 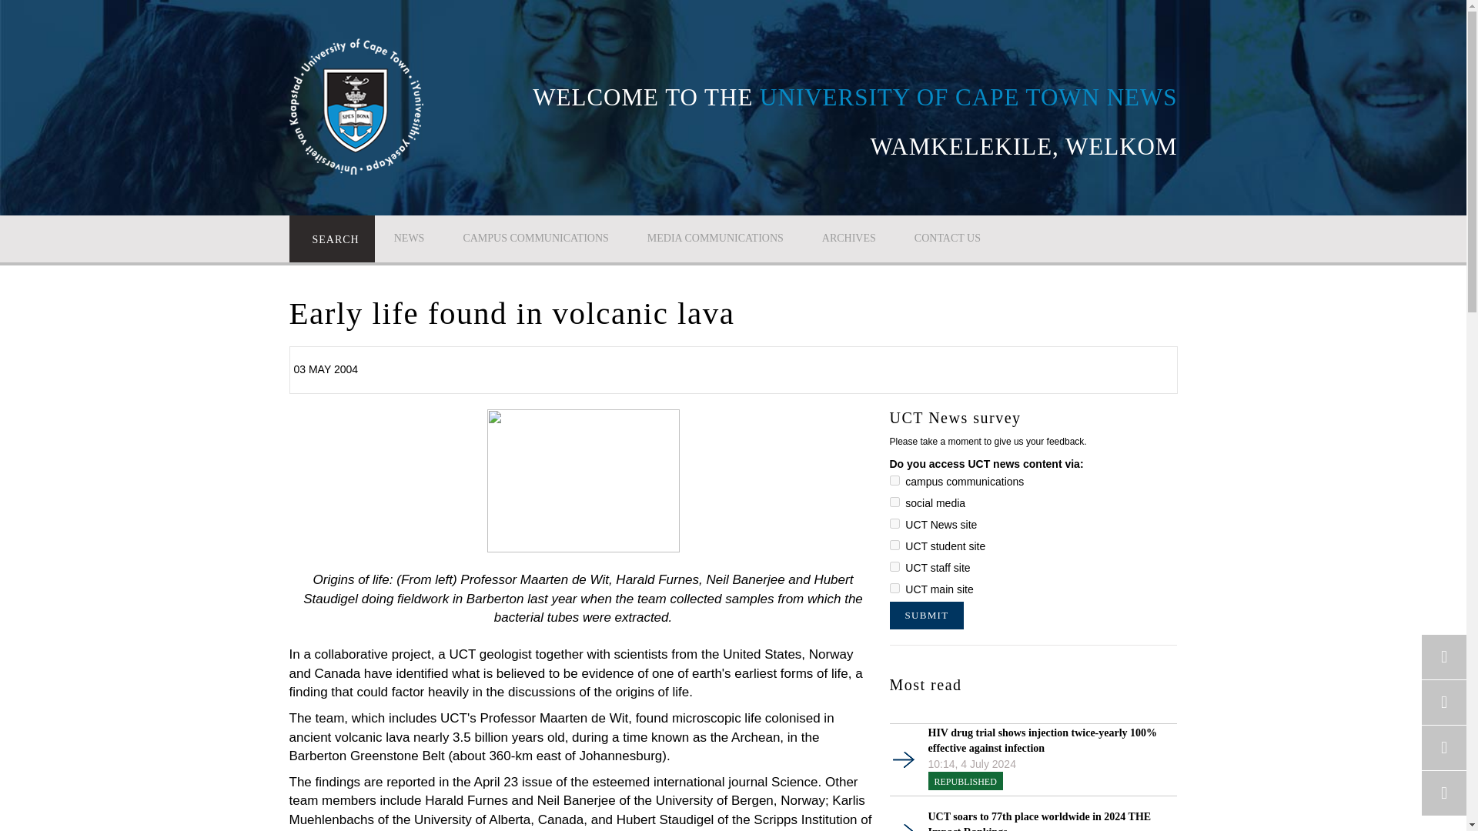 What do you see at coordinates (535, 238) in the screenshot?
I see `CAMPUS COMMUNICATIONS` at bounding box center [535, 238].